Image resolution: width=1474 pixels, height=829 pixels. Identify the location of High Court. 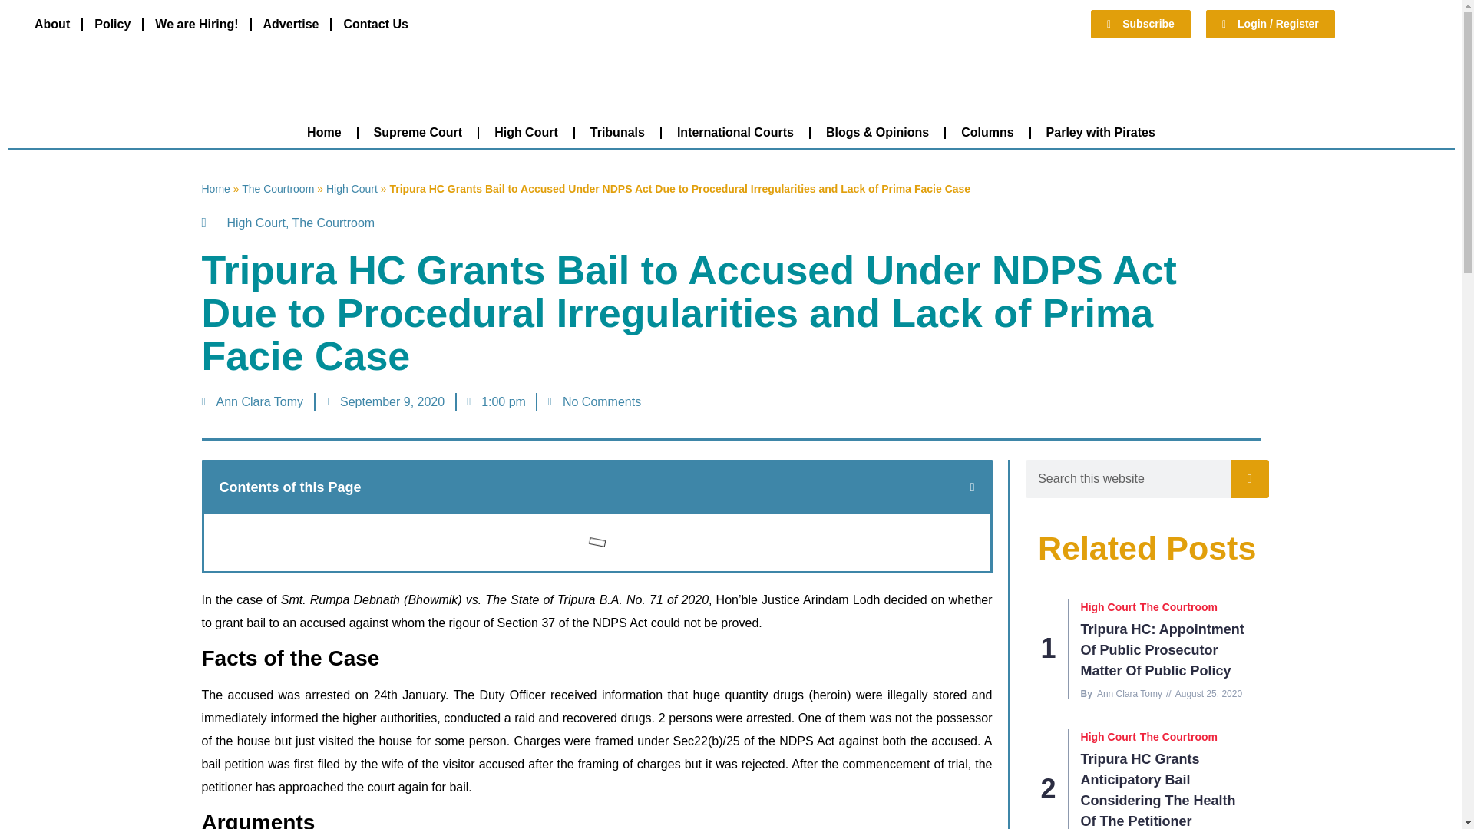
(526, 132).